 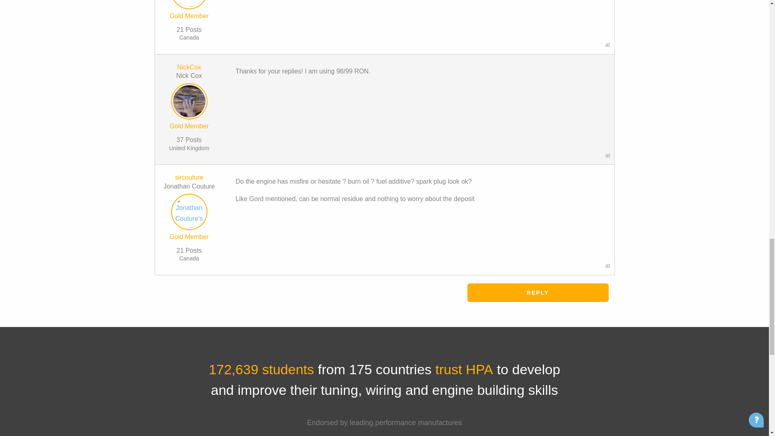 I want to click on Click here to view sircouture, so click(x=189, y=177).